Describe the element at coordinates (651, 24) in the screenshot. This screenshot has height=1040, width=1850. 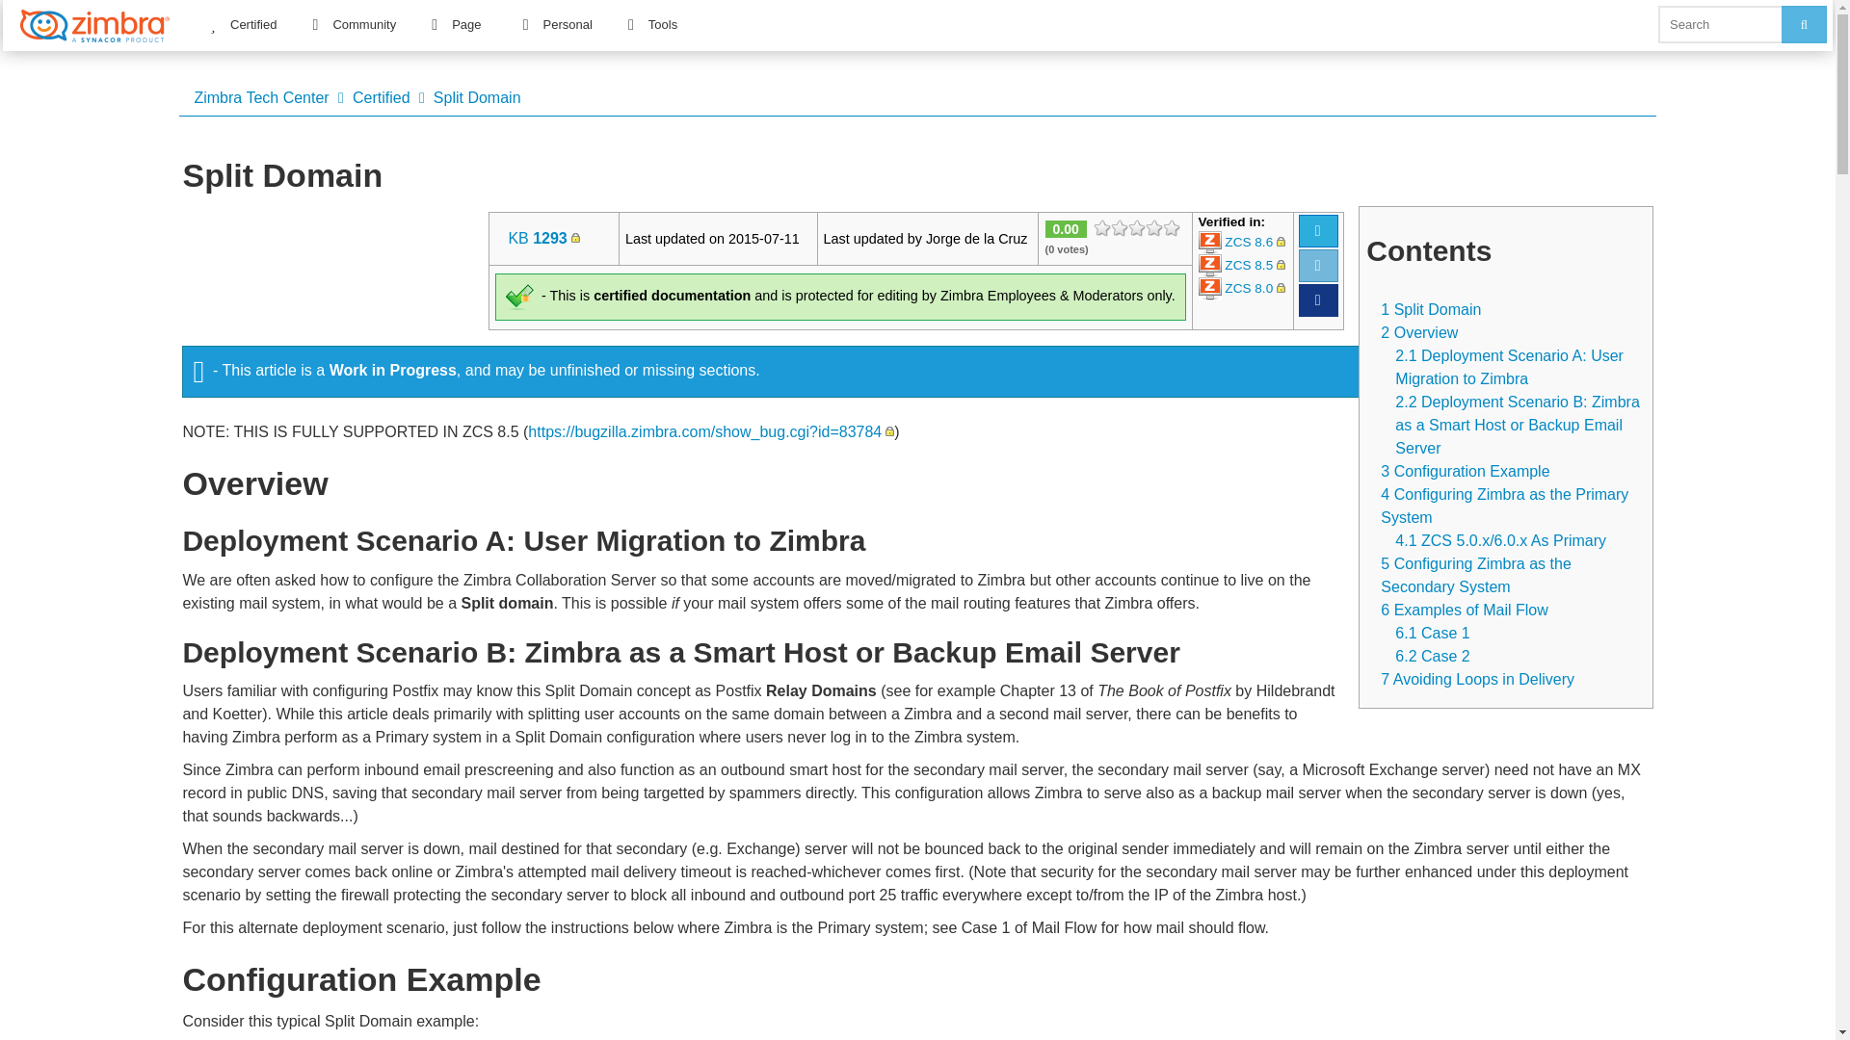
I see `Tools` at that location.